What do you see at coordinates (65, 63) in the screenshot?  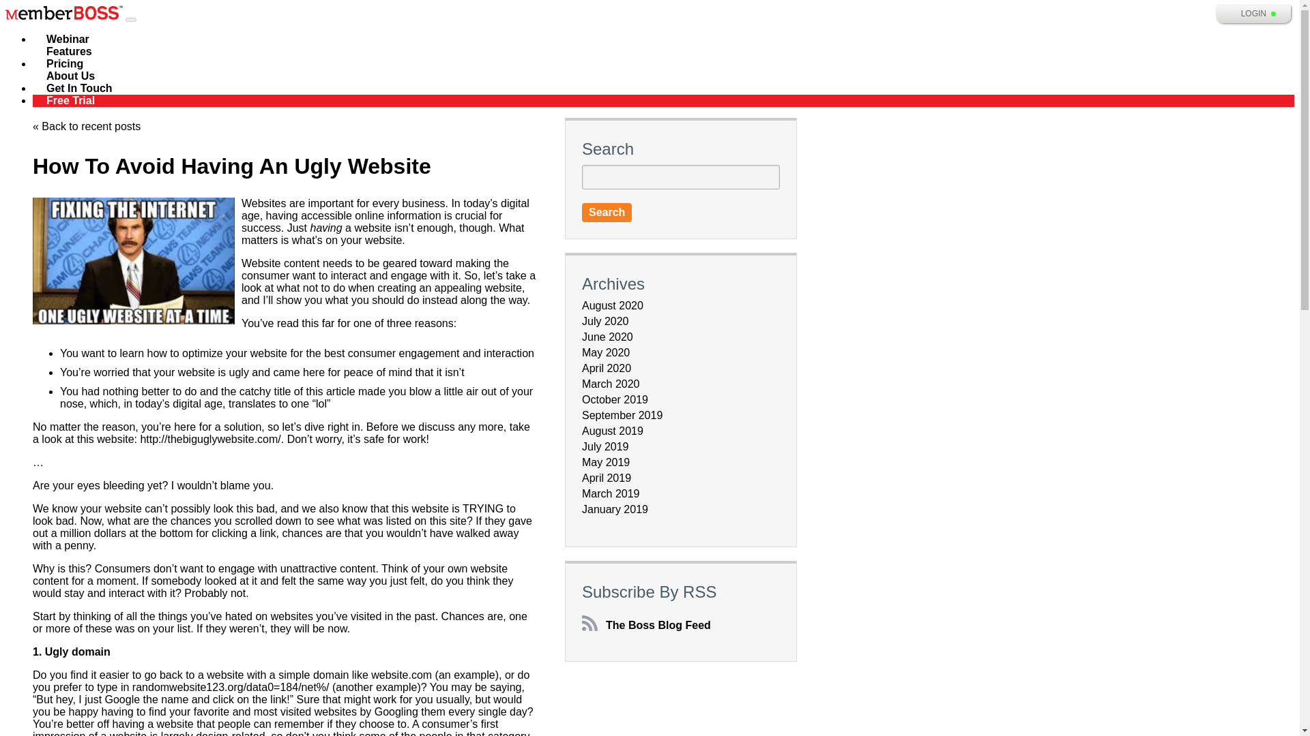 I see `Pricing` at bounding box center [65, 63].